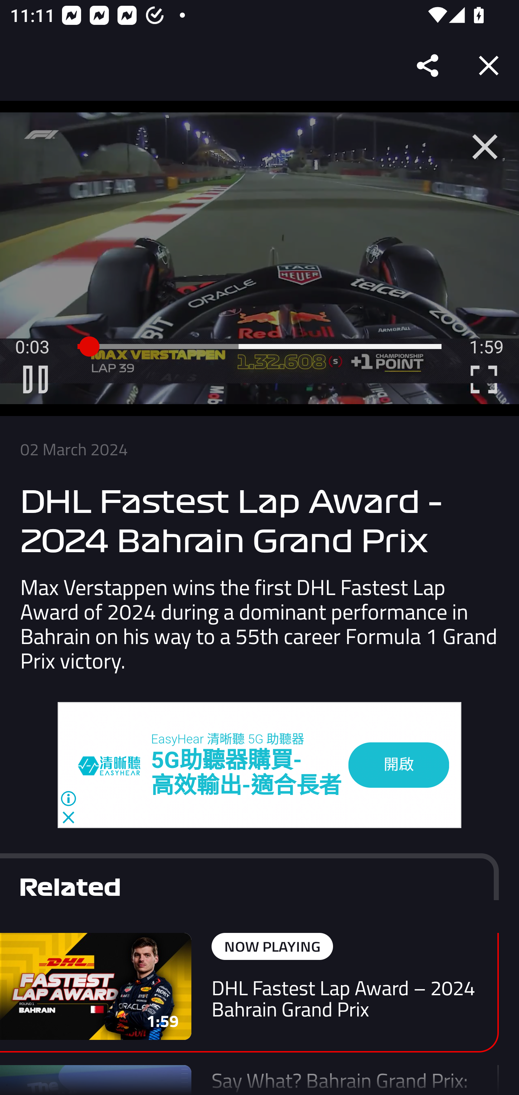 The image size is (519, 1095). I want to click on easyhear.com, so click(115, 765).